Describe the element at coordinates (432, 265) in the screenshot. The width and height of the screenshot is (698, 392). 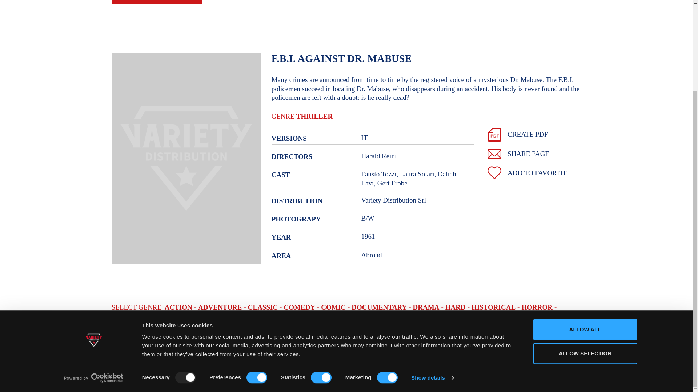
I see `Show details` at that location.